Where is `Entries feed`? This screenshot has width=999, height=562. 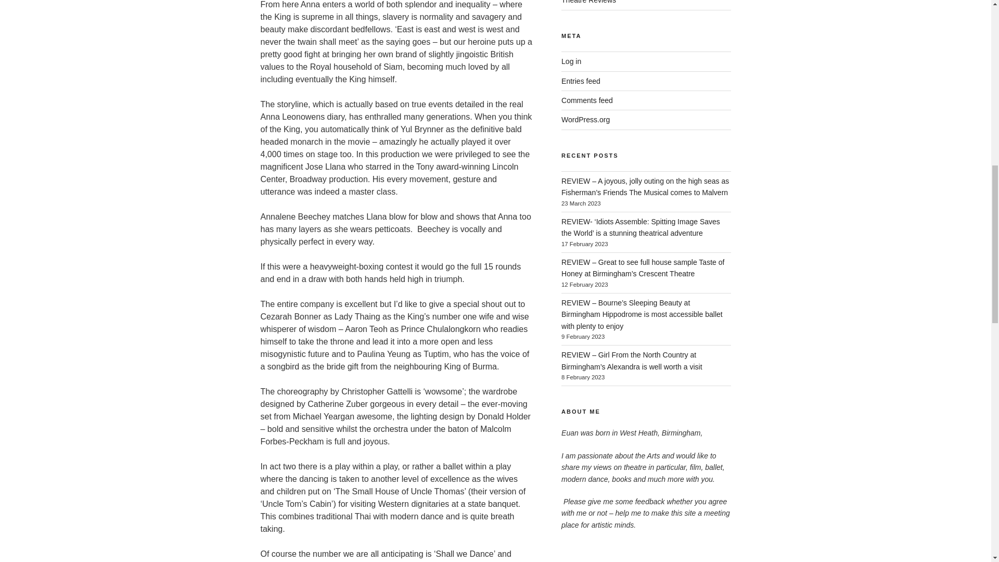
Entries feed is located at coordinates (581, 81).